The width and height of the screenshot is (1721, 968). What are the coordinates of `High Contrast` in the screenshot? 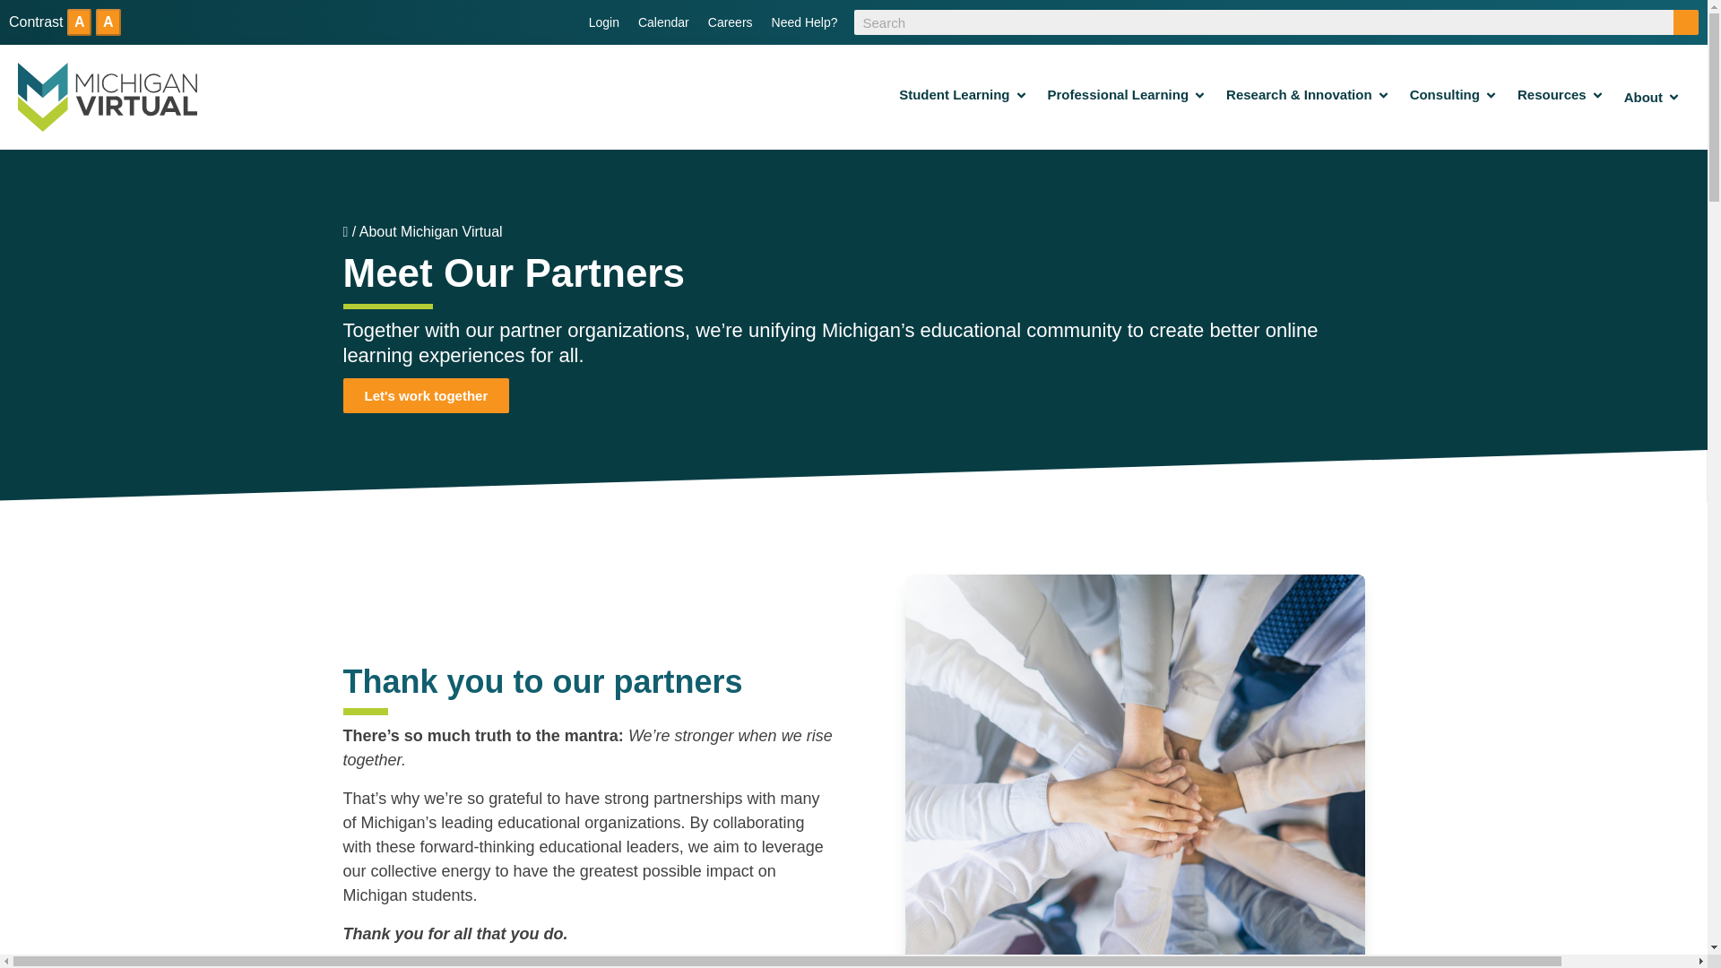 It's located at (108, 22).